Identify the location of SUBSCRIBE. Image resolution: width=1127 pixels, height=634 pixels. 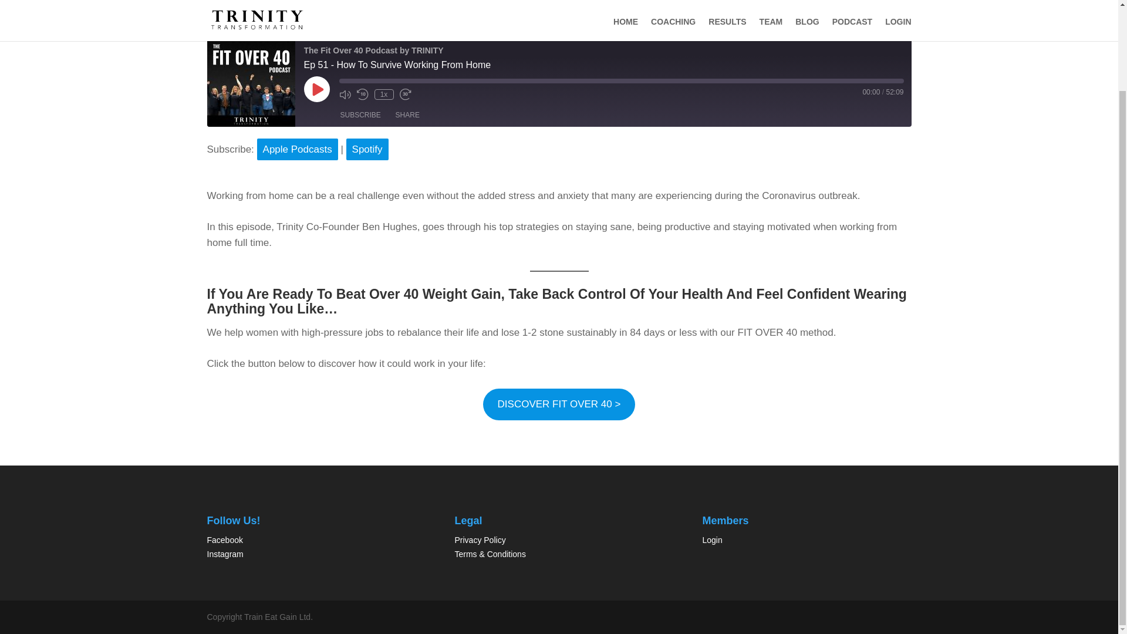
(360, 115).